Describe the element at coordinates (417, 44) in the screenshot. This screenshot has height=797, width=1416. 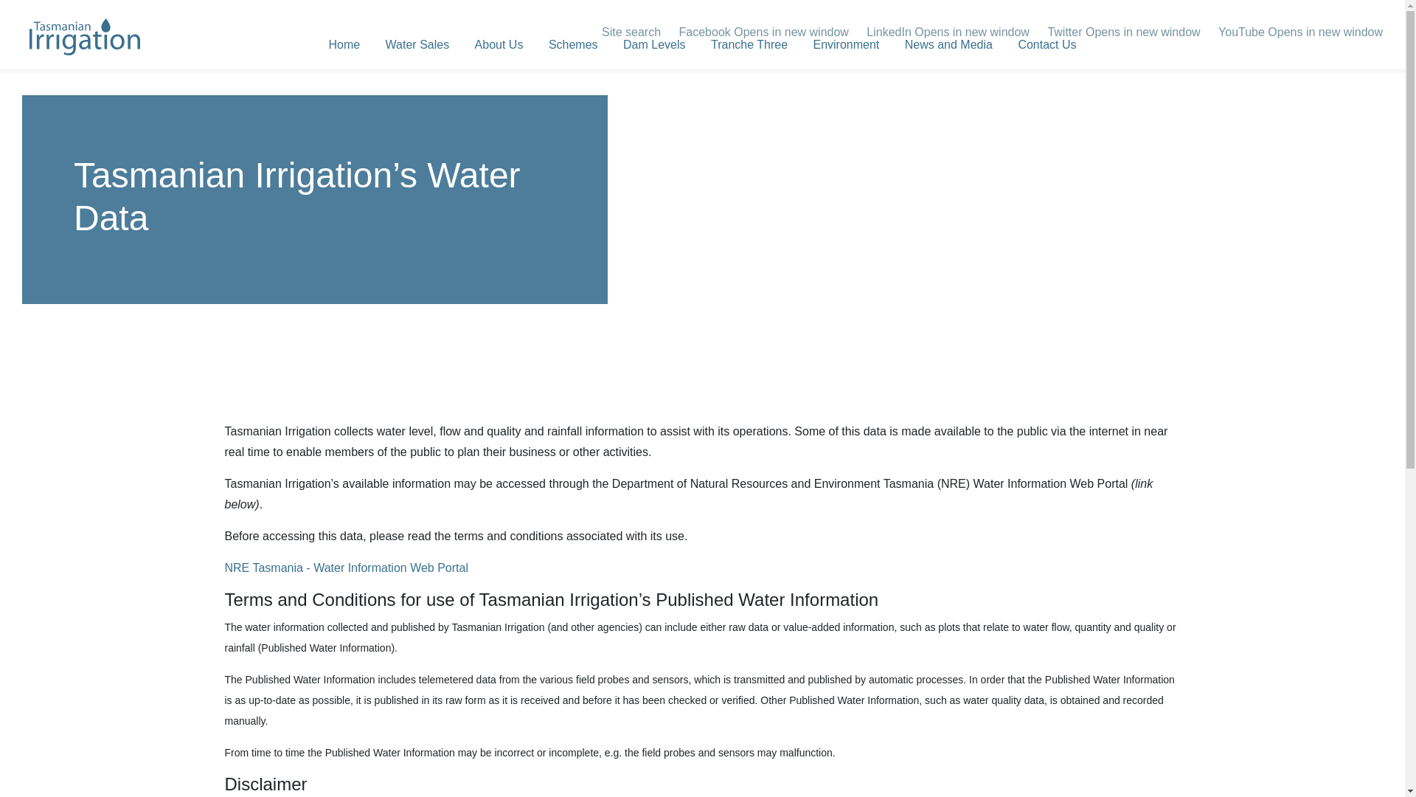
I see `Water Sales` at that location.